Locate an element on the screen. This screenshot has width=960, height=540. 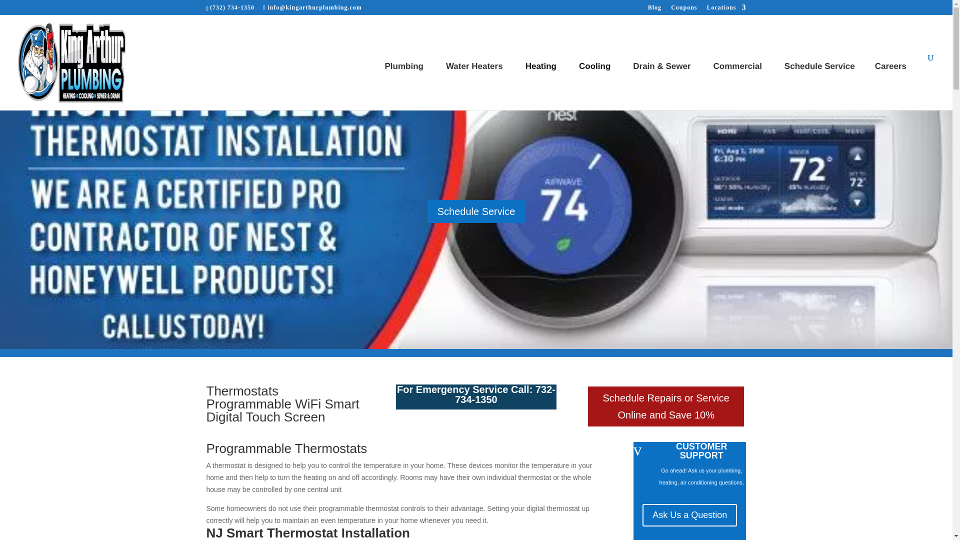
Plumbing is located at coordinates (405, 82).